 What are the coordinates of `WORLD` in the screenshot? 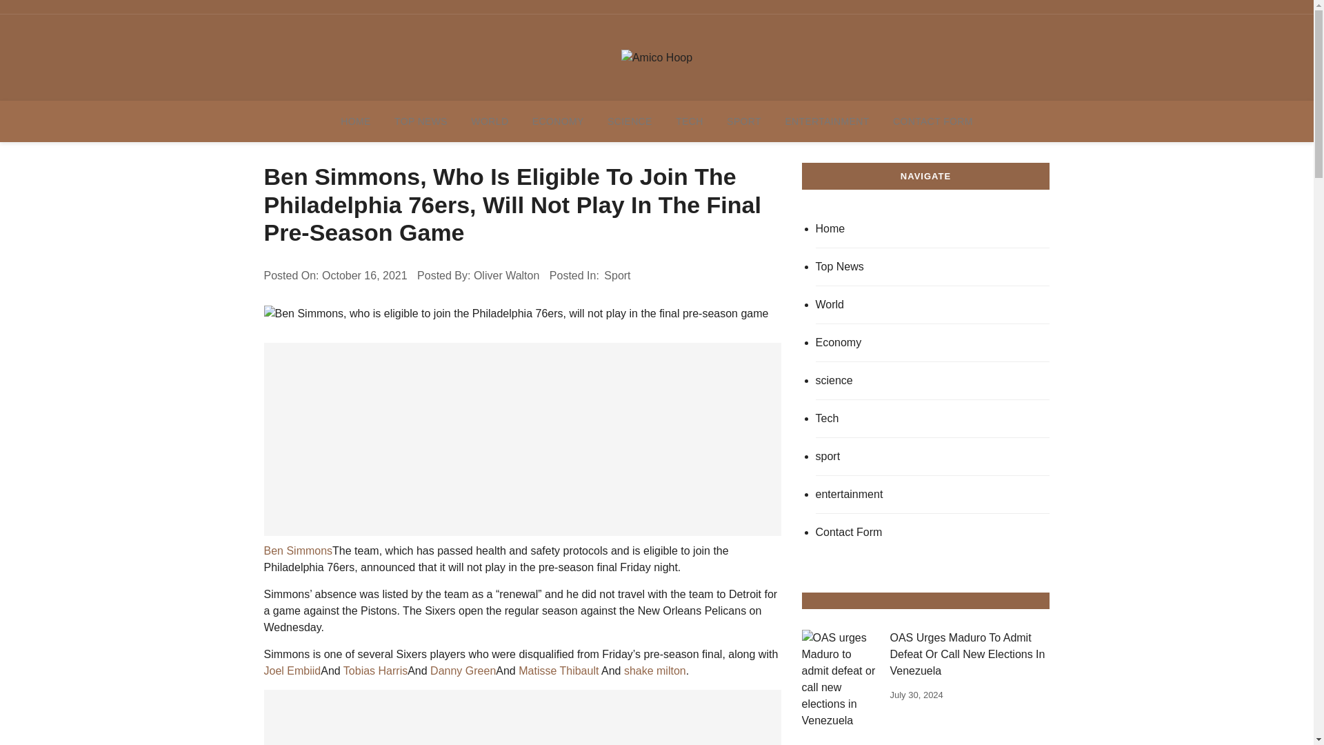 It's located at (490, 121).